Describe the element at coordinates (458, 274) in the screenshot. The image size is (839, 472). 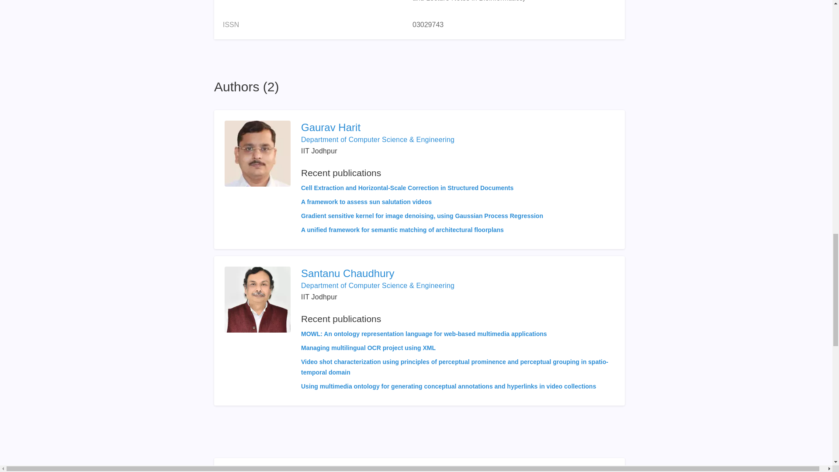
I see `Santanu Chaudhury` at that location.